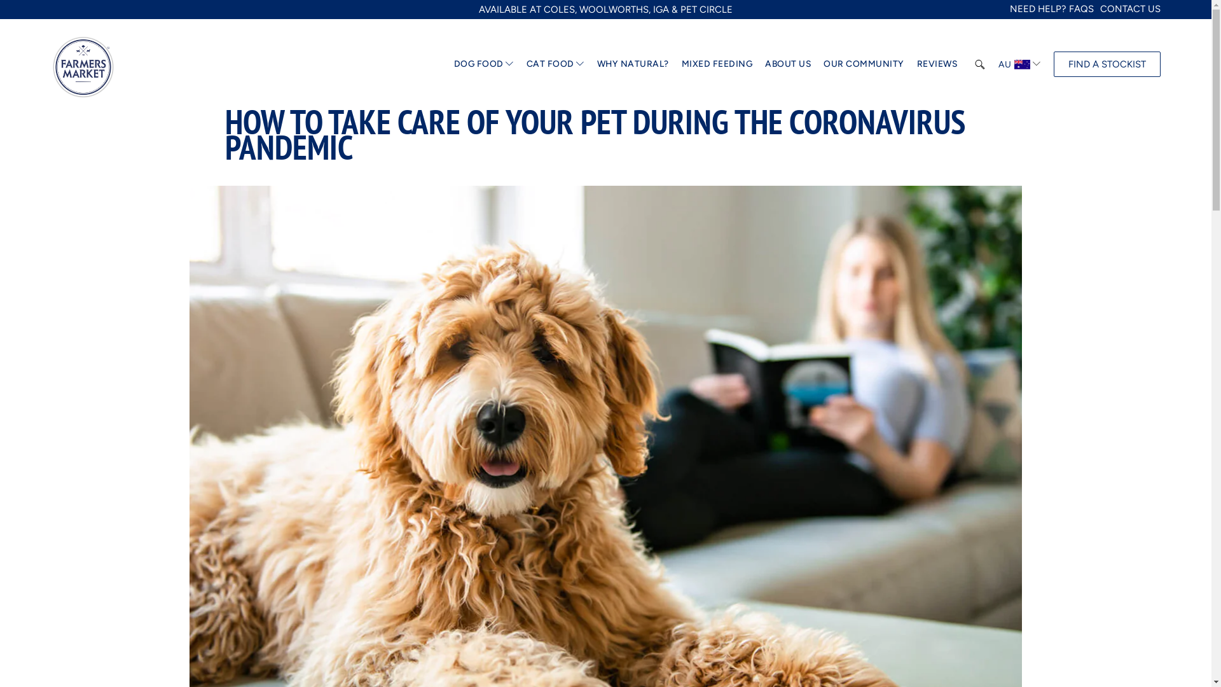  Describe the element at coordinates (864, 64) in the screenshot. I see `OUR COMMUNITY` at that location.